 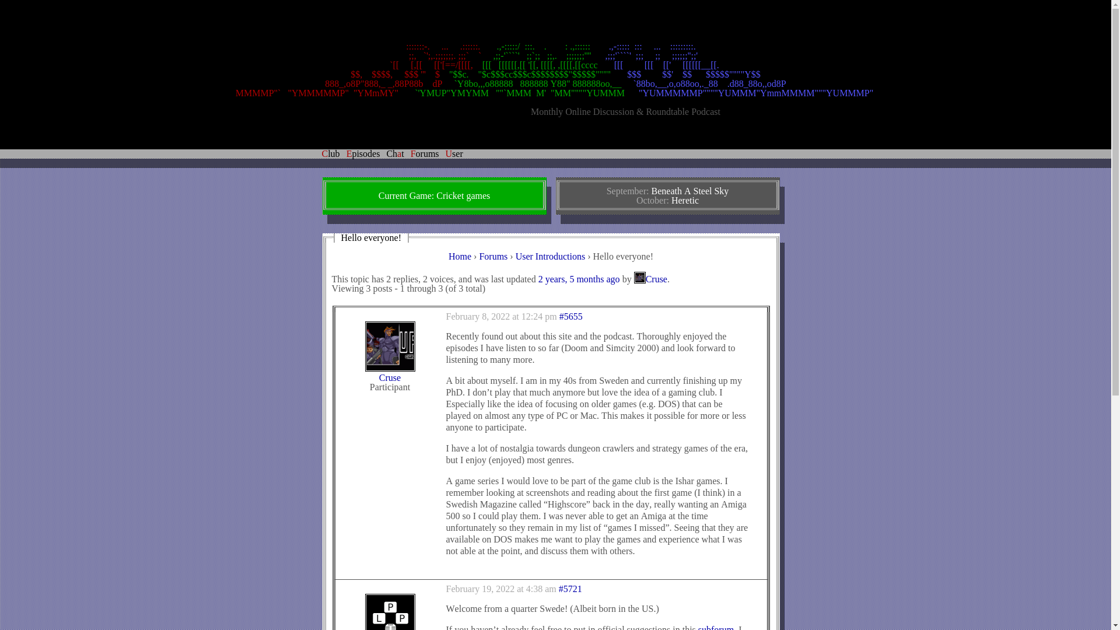 What do you see at coordinates (551, 256) in the screenshot?
I see `User Introductions` at bounding box center [551, 256].